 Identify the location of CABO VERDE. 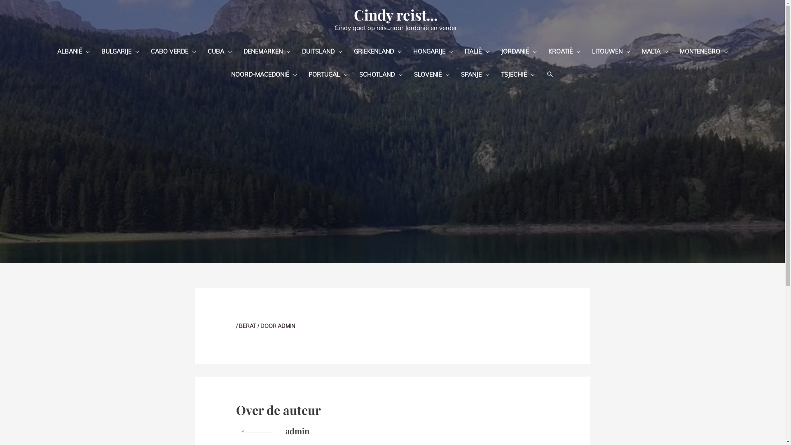
(173, 51).